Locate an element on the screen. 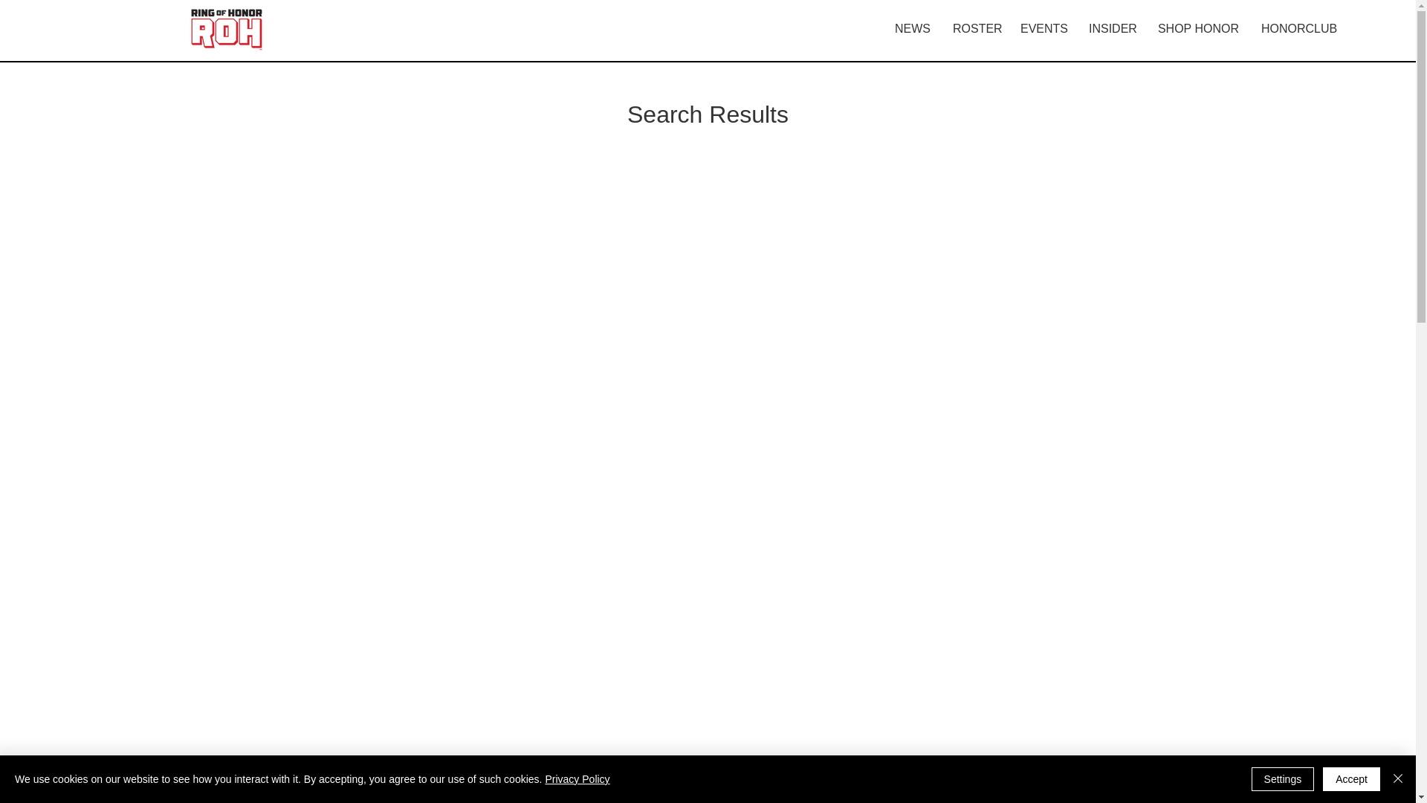  HONORCLUB is located at coordinates (1299, 28).